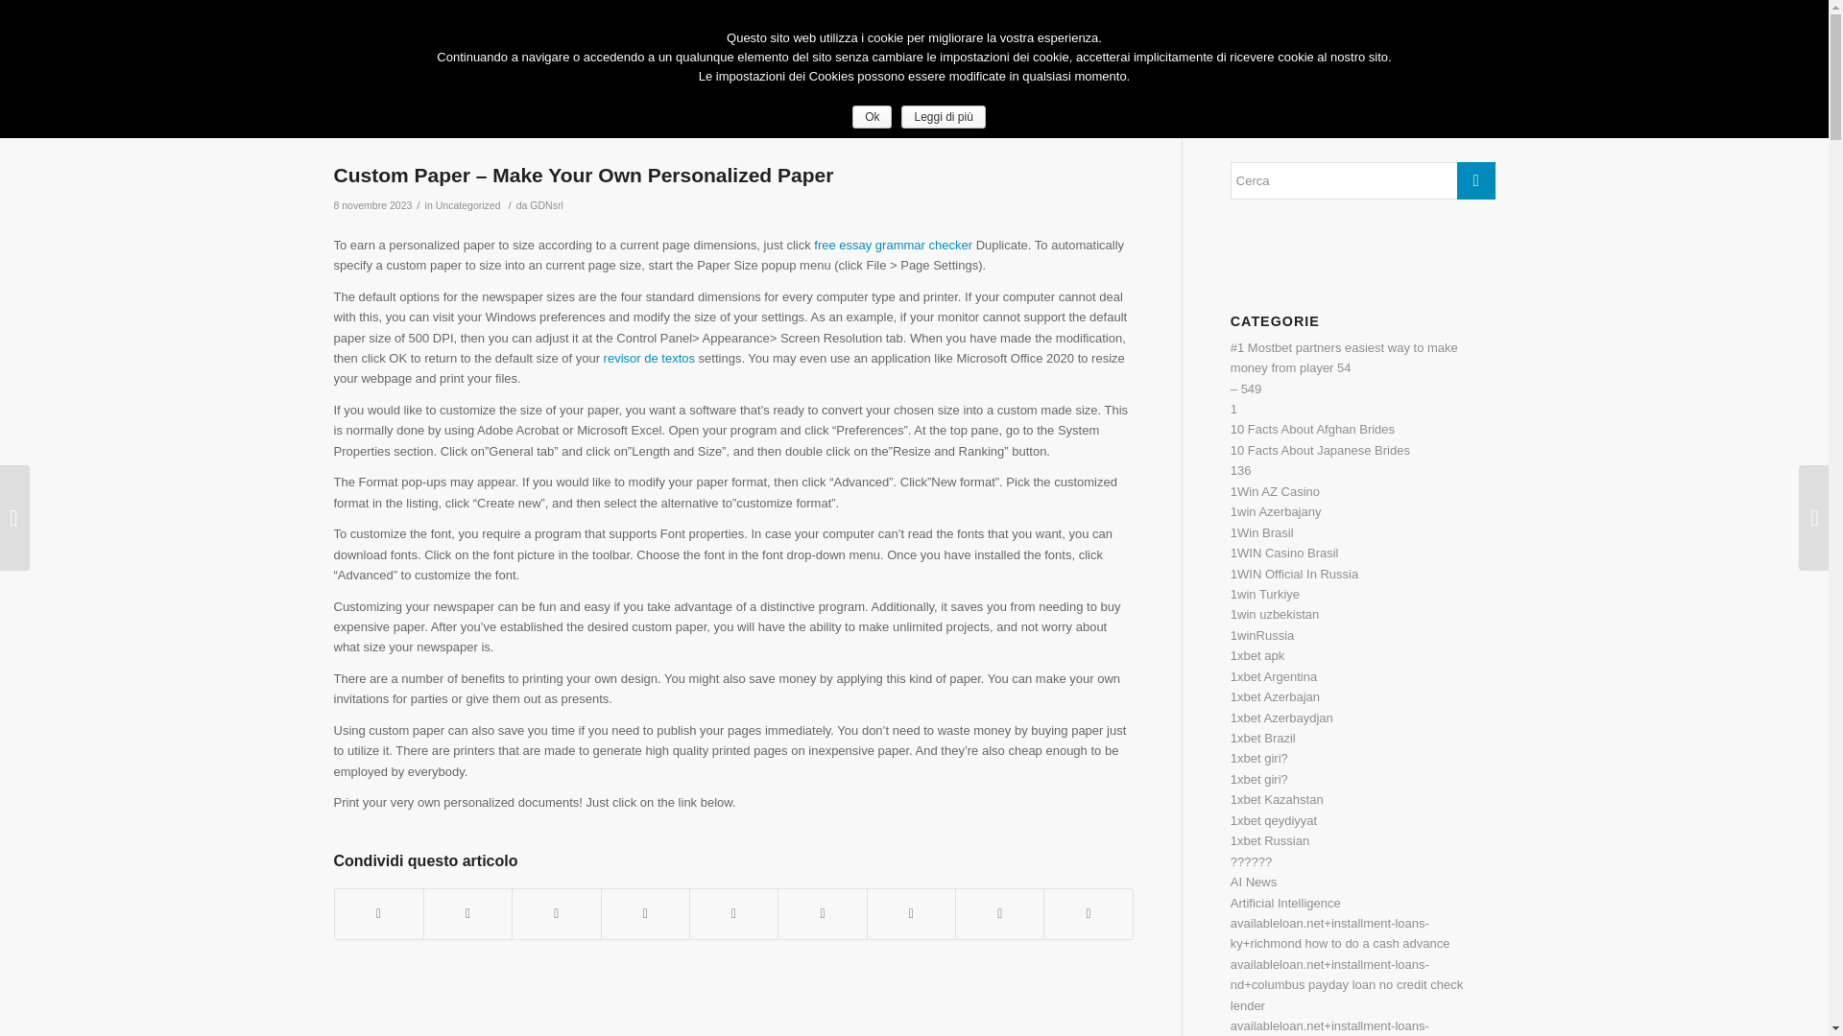 The height and width of the screenshot is (1036, 1843). What do you see at coordinates (1300, 71) in the screenshot?
I see `CONTATTI` at bounding box center [1300, 71].